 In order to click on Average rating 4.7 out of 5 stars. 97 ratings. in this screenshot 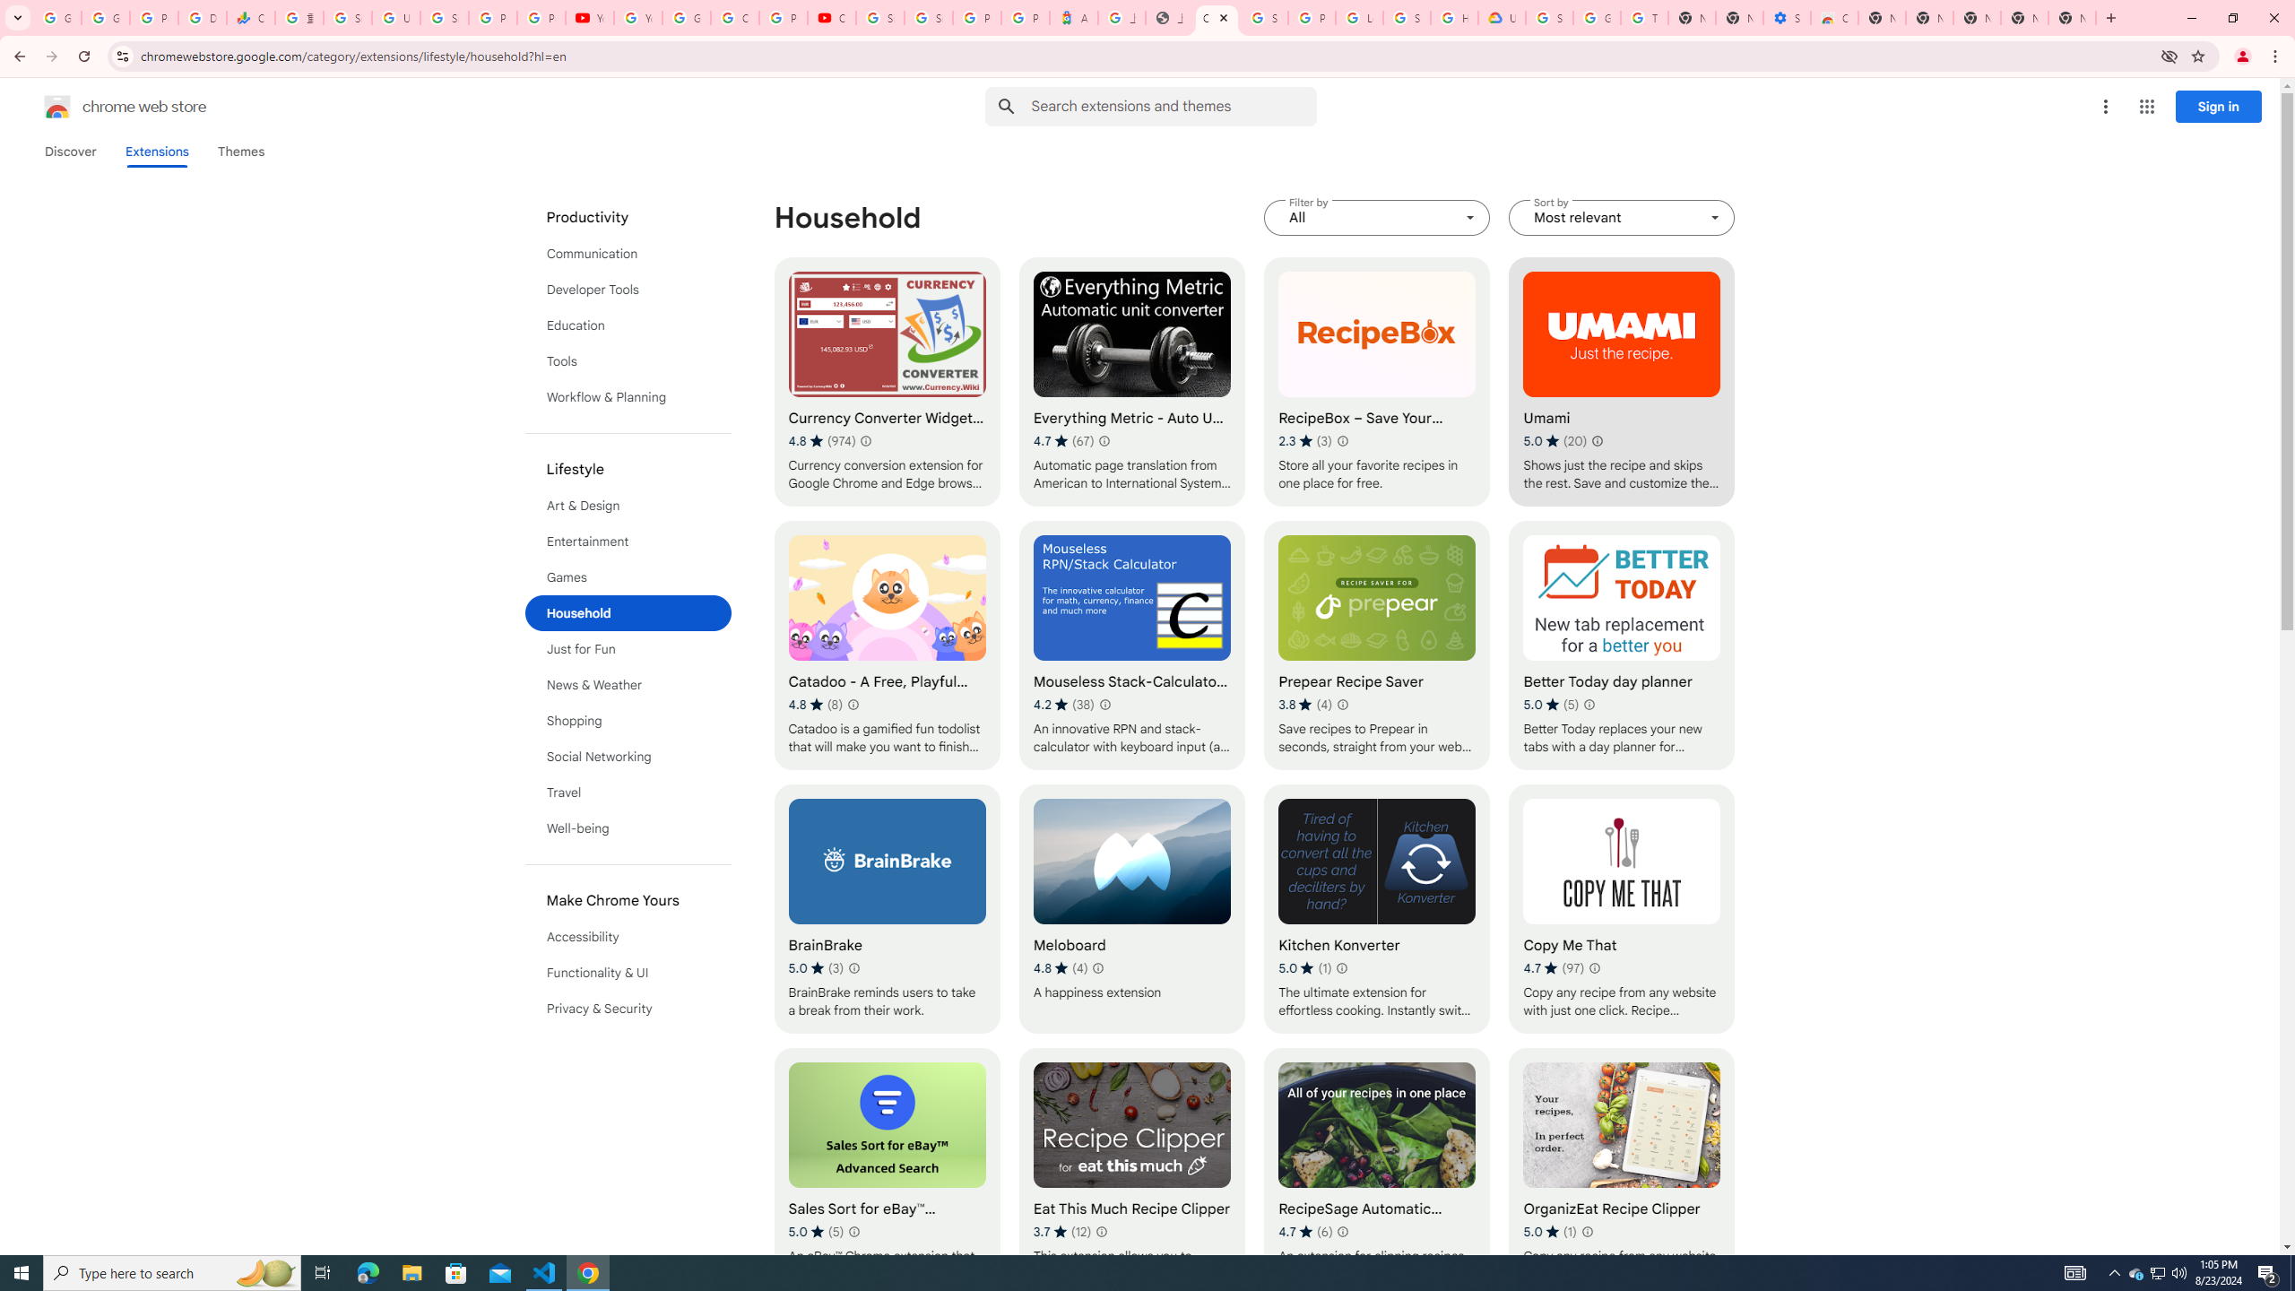, I will do `click(1555, 968)`.